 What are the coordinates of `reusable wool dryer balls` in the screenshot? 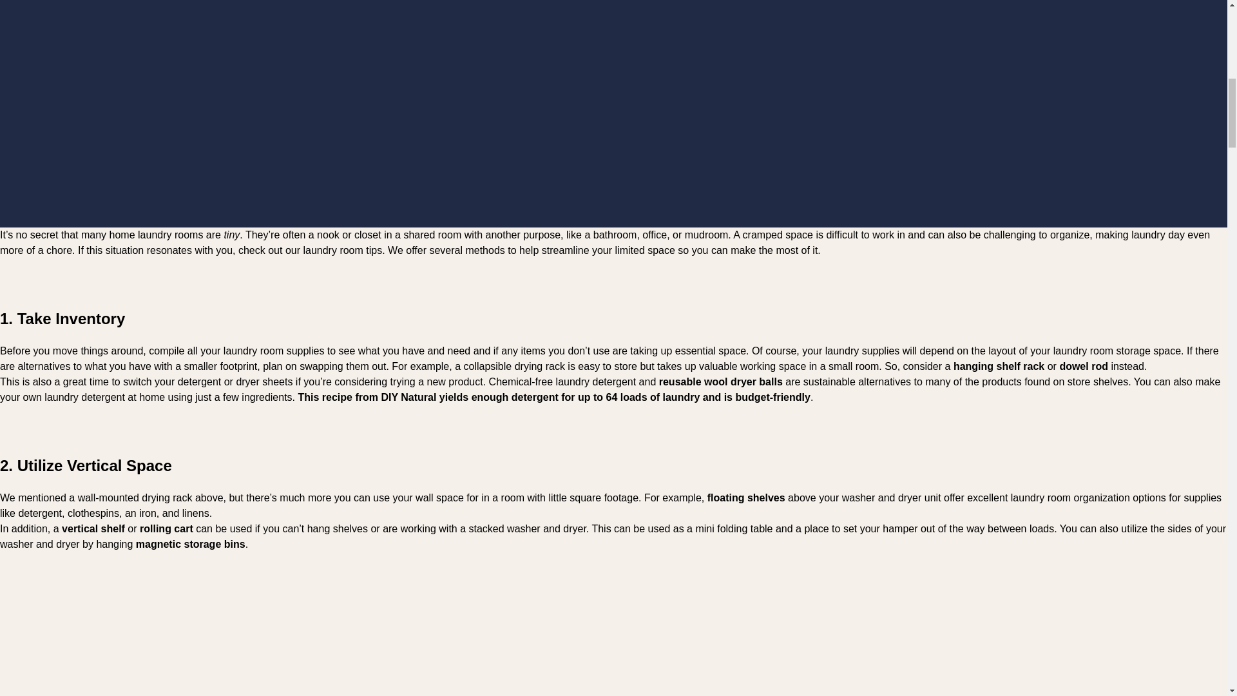 It's located at (721, 382).